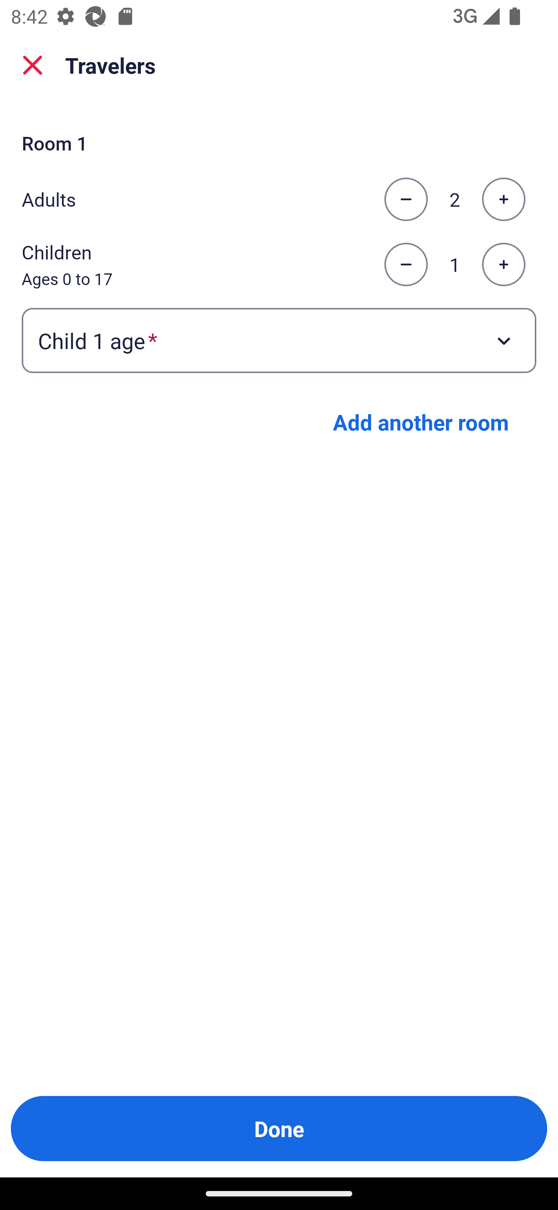 The image size is (558, 1210). What do you see at coordinates (406, 265) in the screenshot?
I see `Decrease the number of children` at bounding box center [406, 265].